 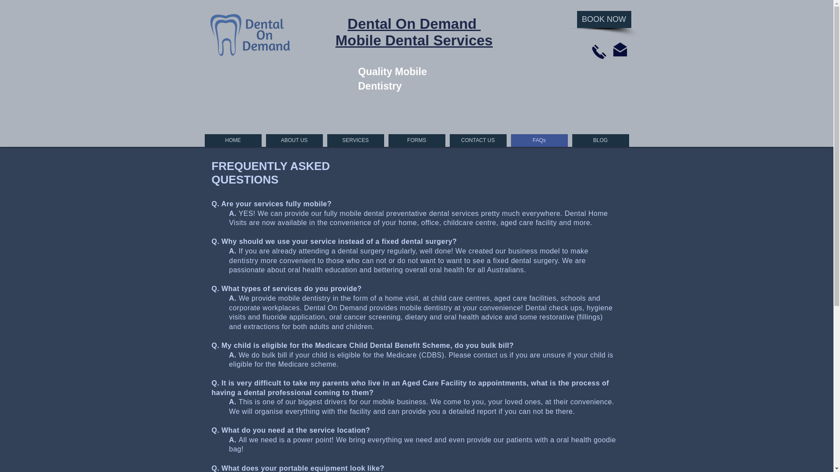 What do you see at coordinates (539, 140) in the screenshot?
I see `SERVICES` at bounding box center [539, 140].